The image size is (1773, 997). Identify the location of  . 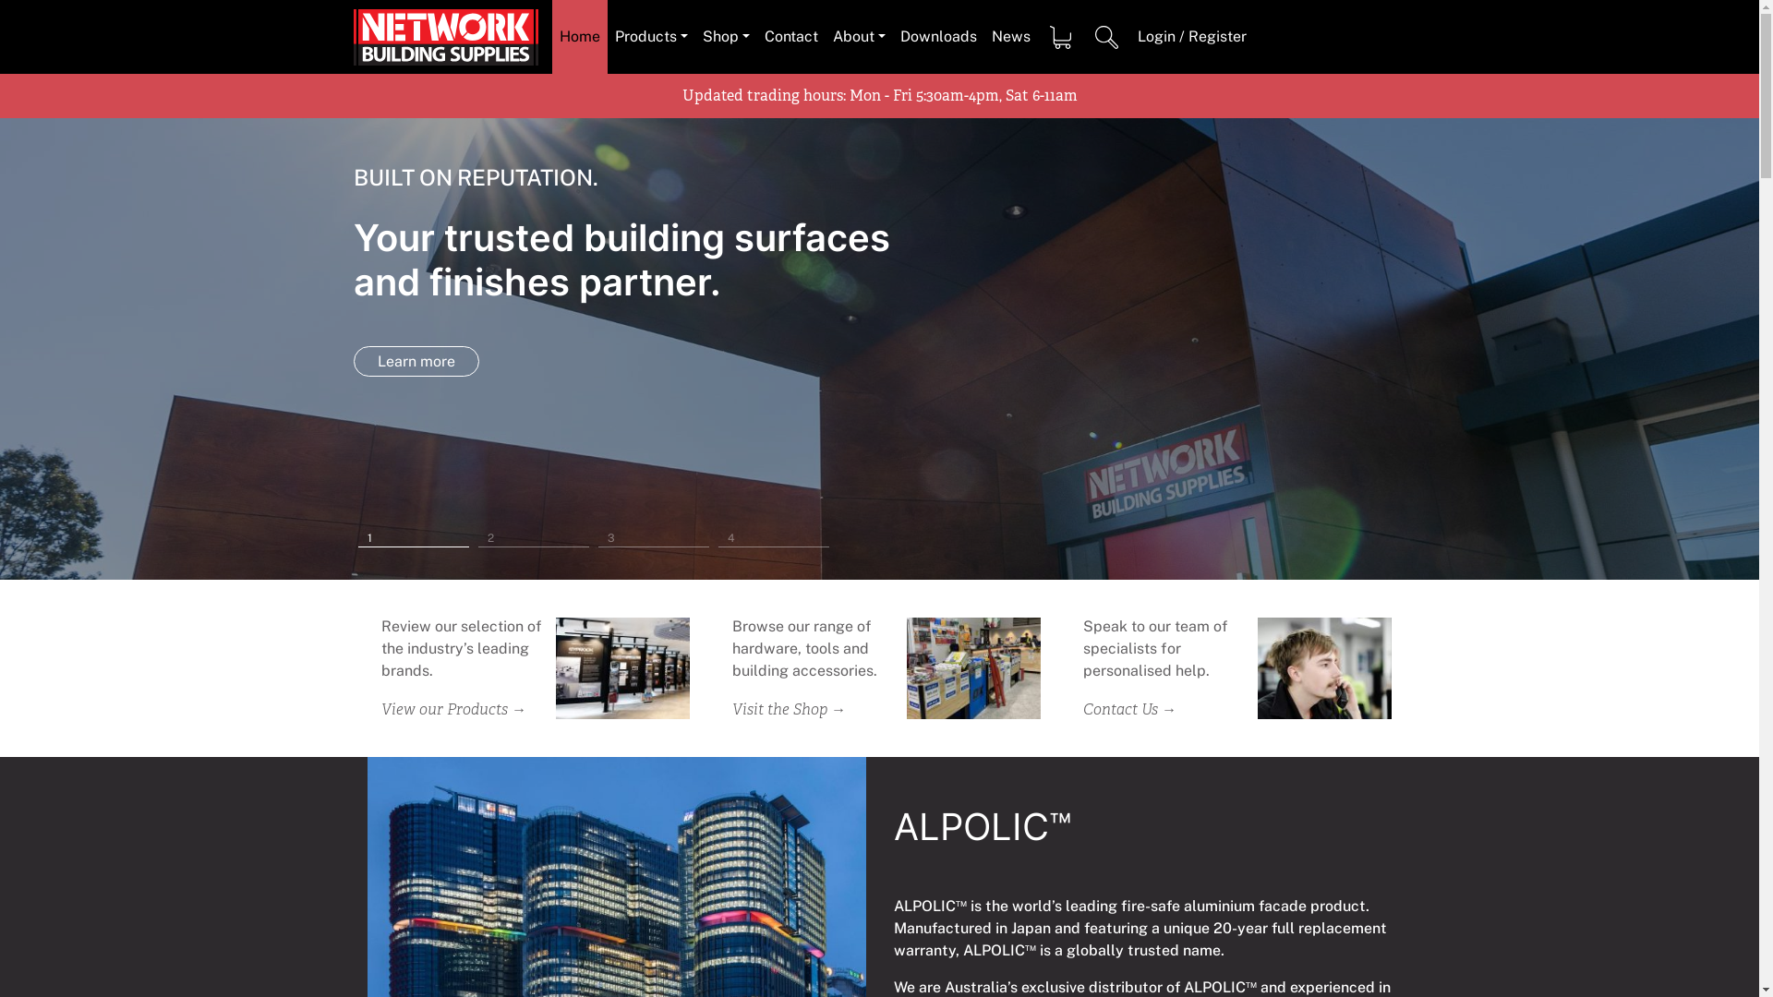
(1107, 37).